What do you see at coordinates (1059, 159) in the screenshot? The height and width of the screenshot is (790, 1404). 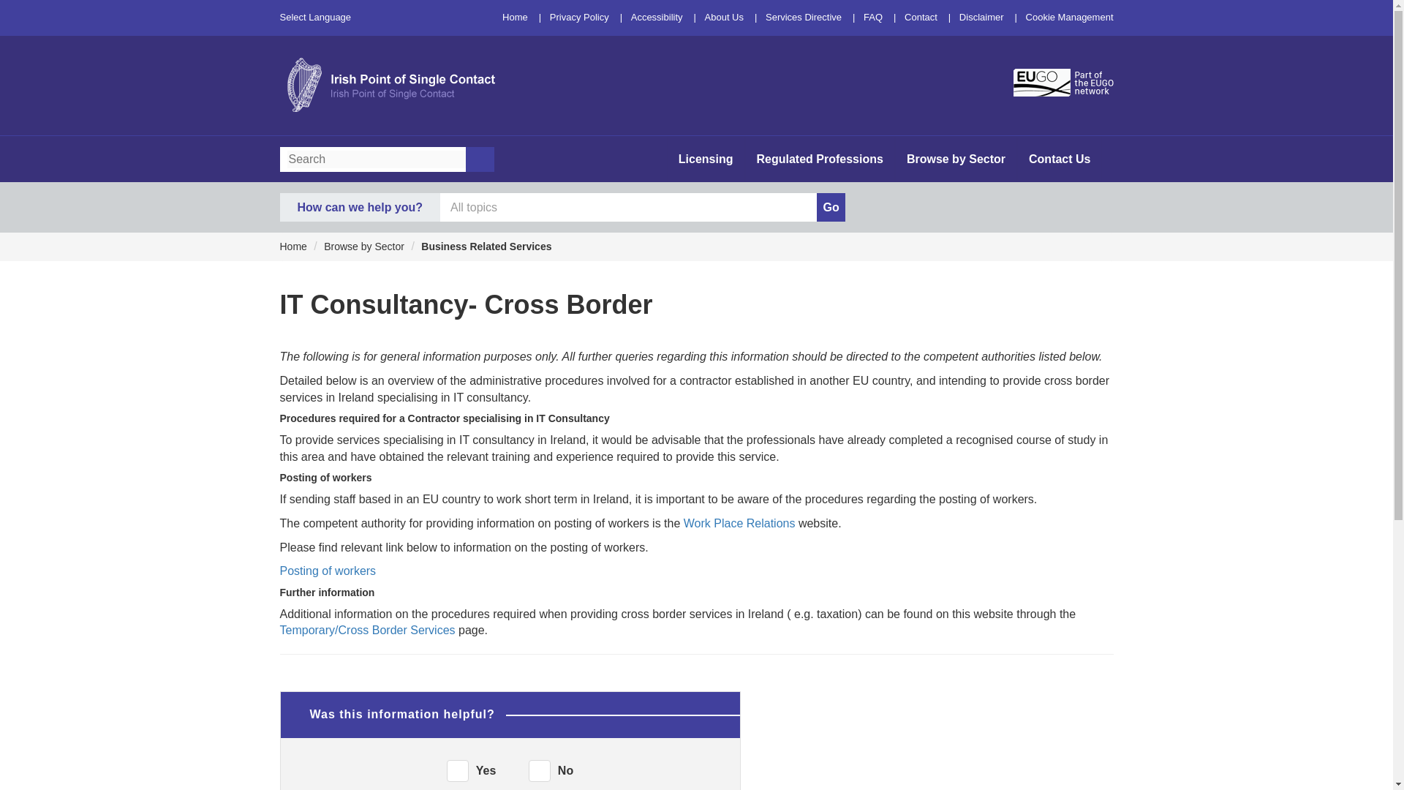 I see `Contact Us` at bounding box center [1059, 159].